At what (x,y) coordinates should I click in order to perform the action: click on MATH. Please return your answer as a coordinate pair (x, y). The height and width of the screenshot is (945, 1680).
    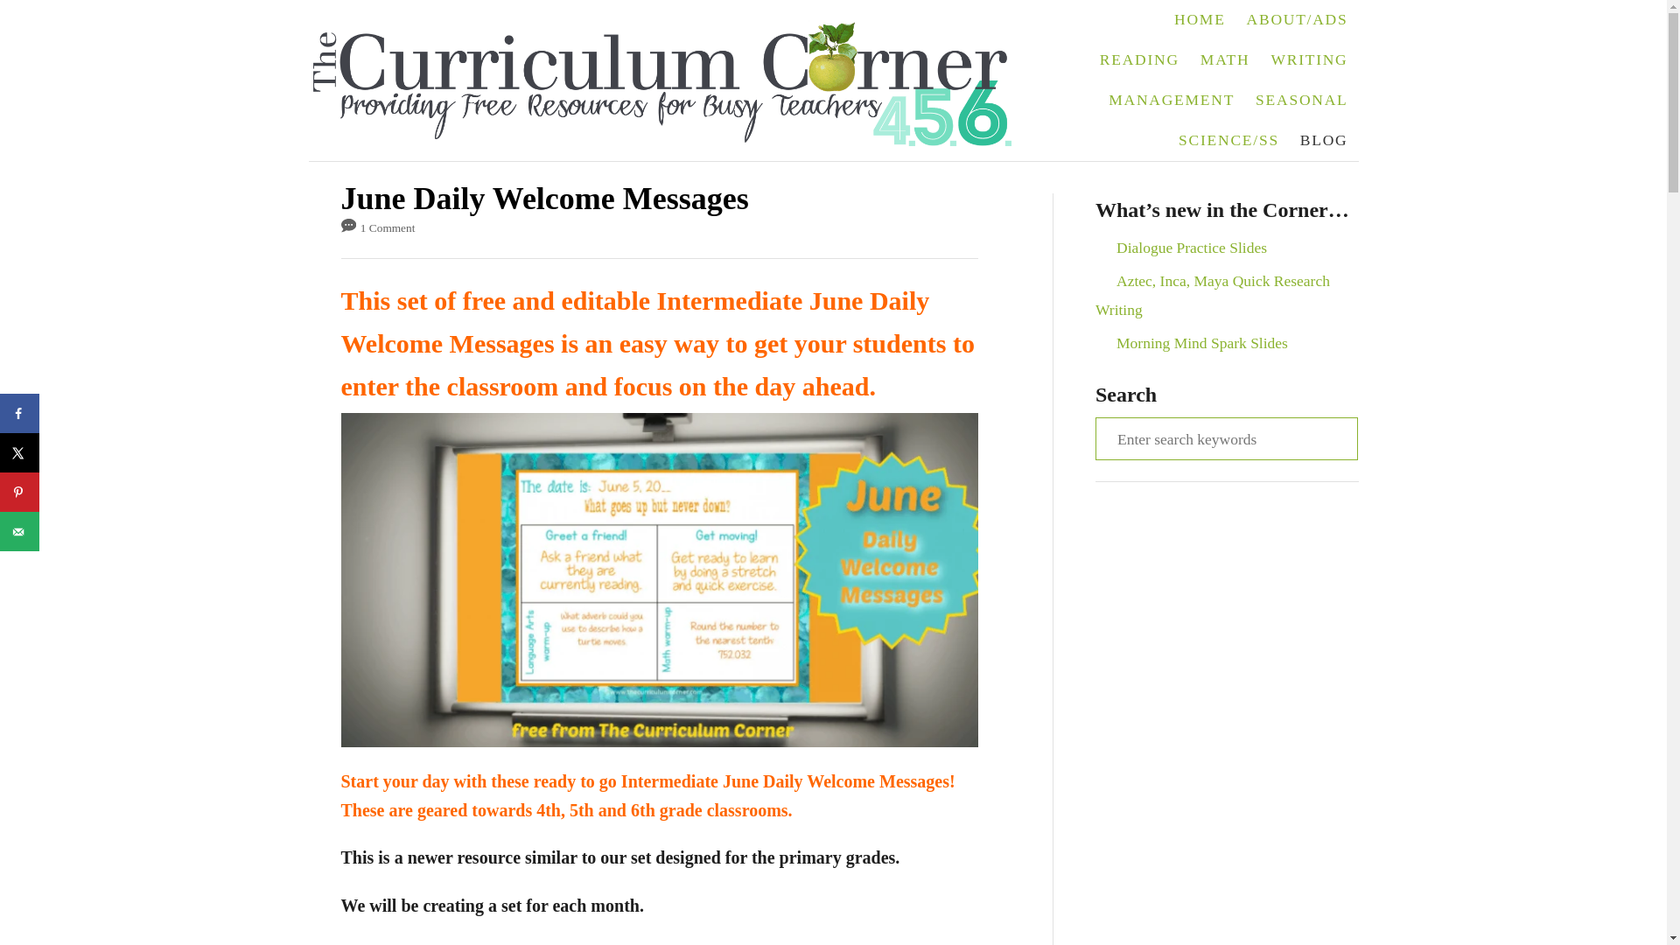
    Looking at the image, I should click on (1225, 59).